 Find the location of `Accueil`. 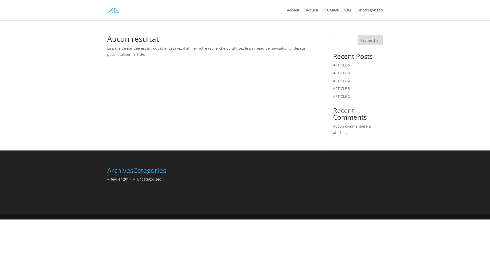

Accueil is located at coordinates (293, 14).